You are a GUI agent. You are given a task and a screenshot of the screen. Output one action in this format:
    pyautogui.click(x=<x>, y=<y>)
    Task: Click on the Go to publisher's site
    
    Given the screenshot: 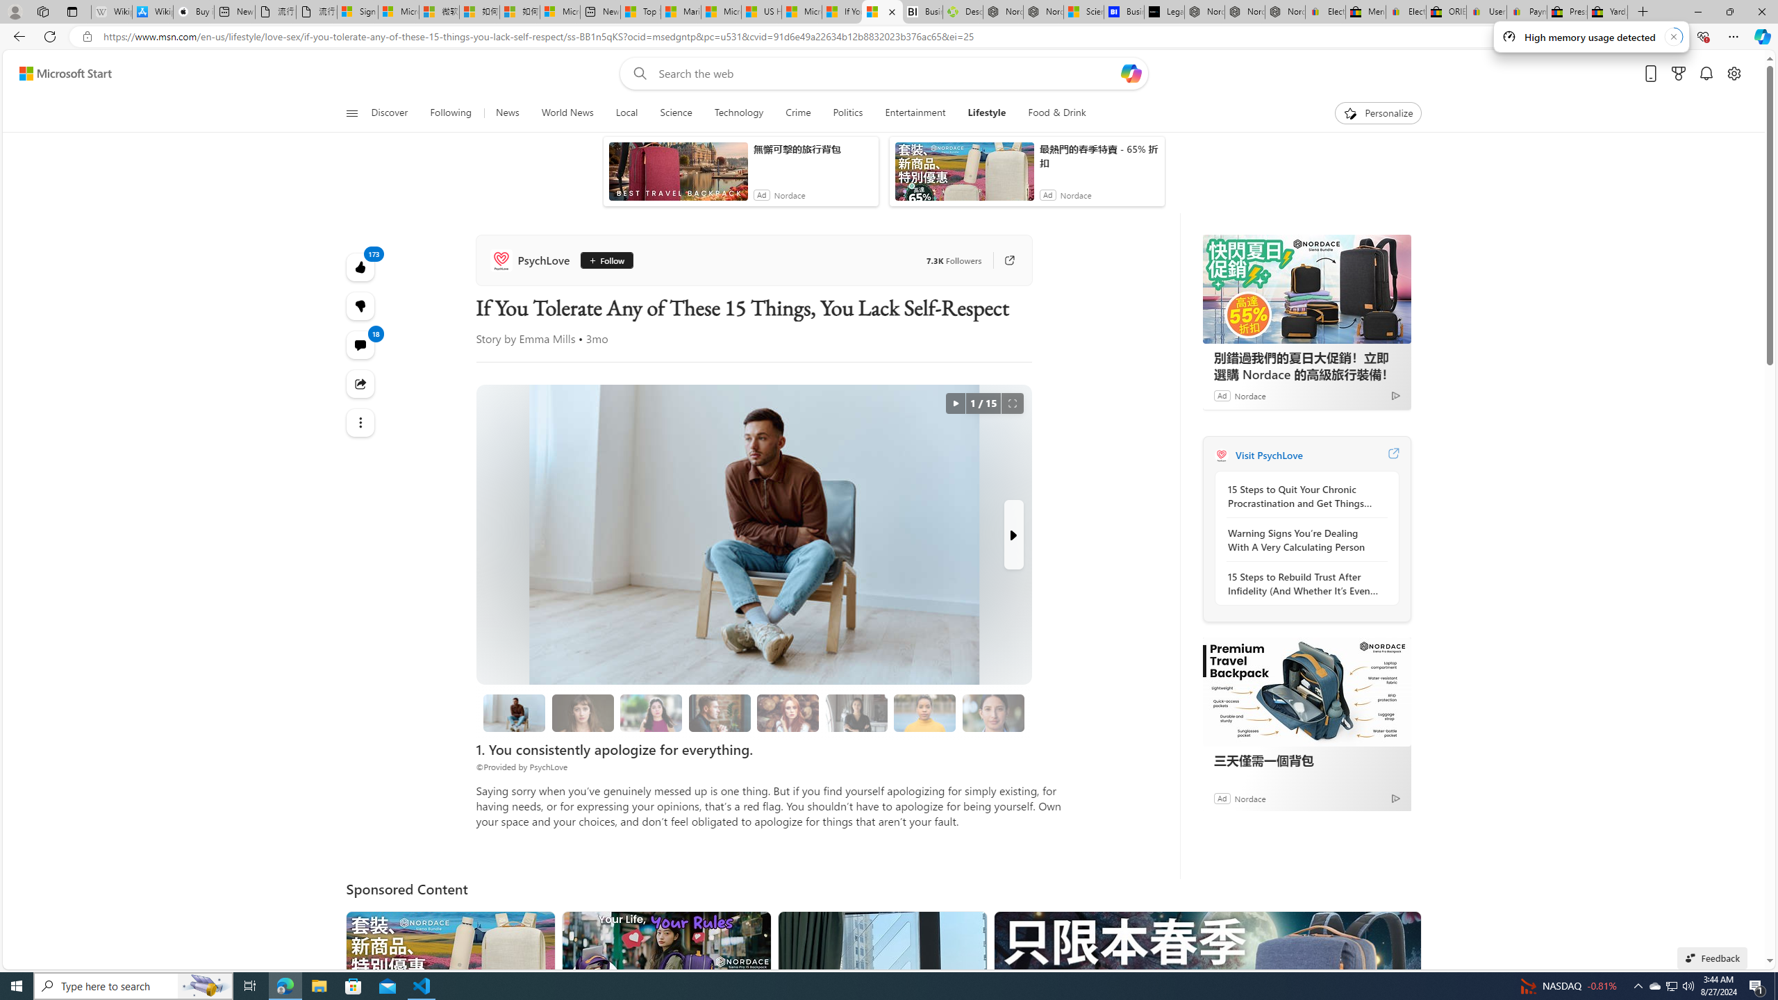 What is the action you would take?
    pyautogui.click(x=1003, y=260)
    